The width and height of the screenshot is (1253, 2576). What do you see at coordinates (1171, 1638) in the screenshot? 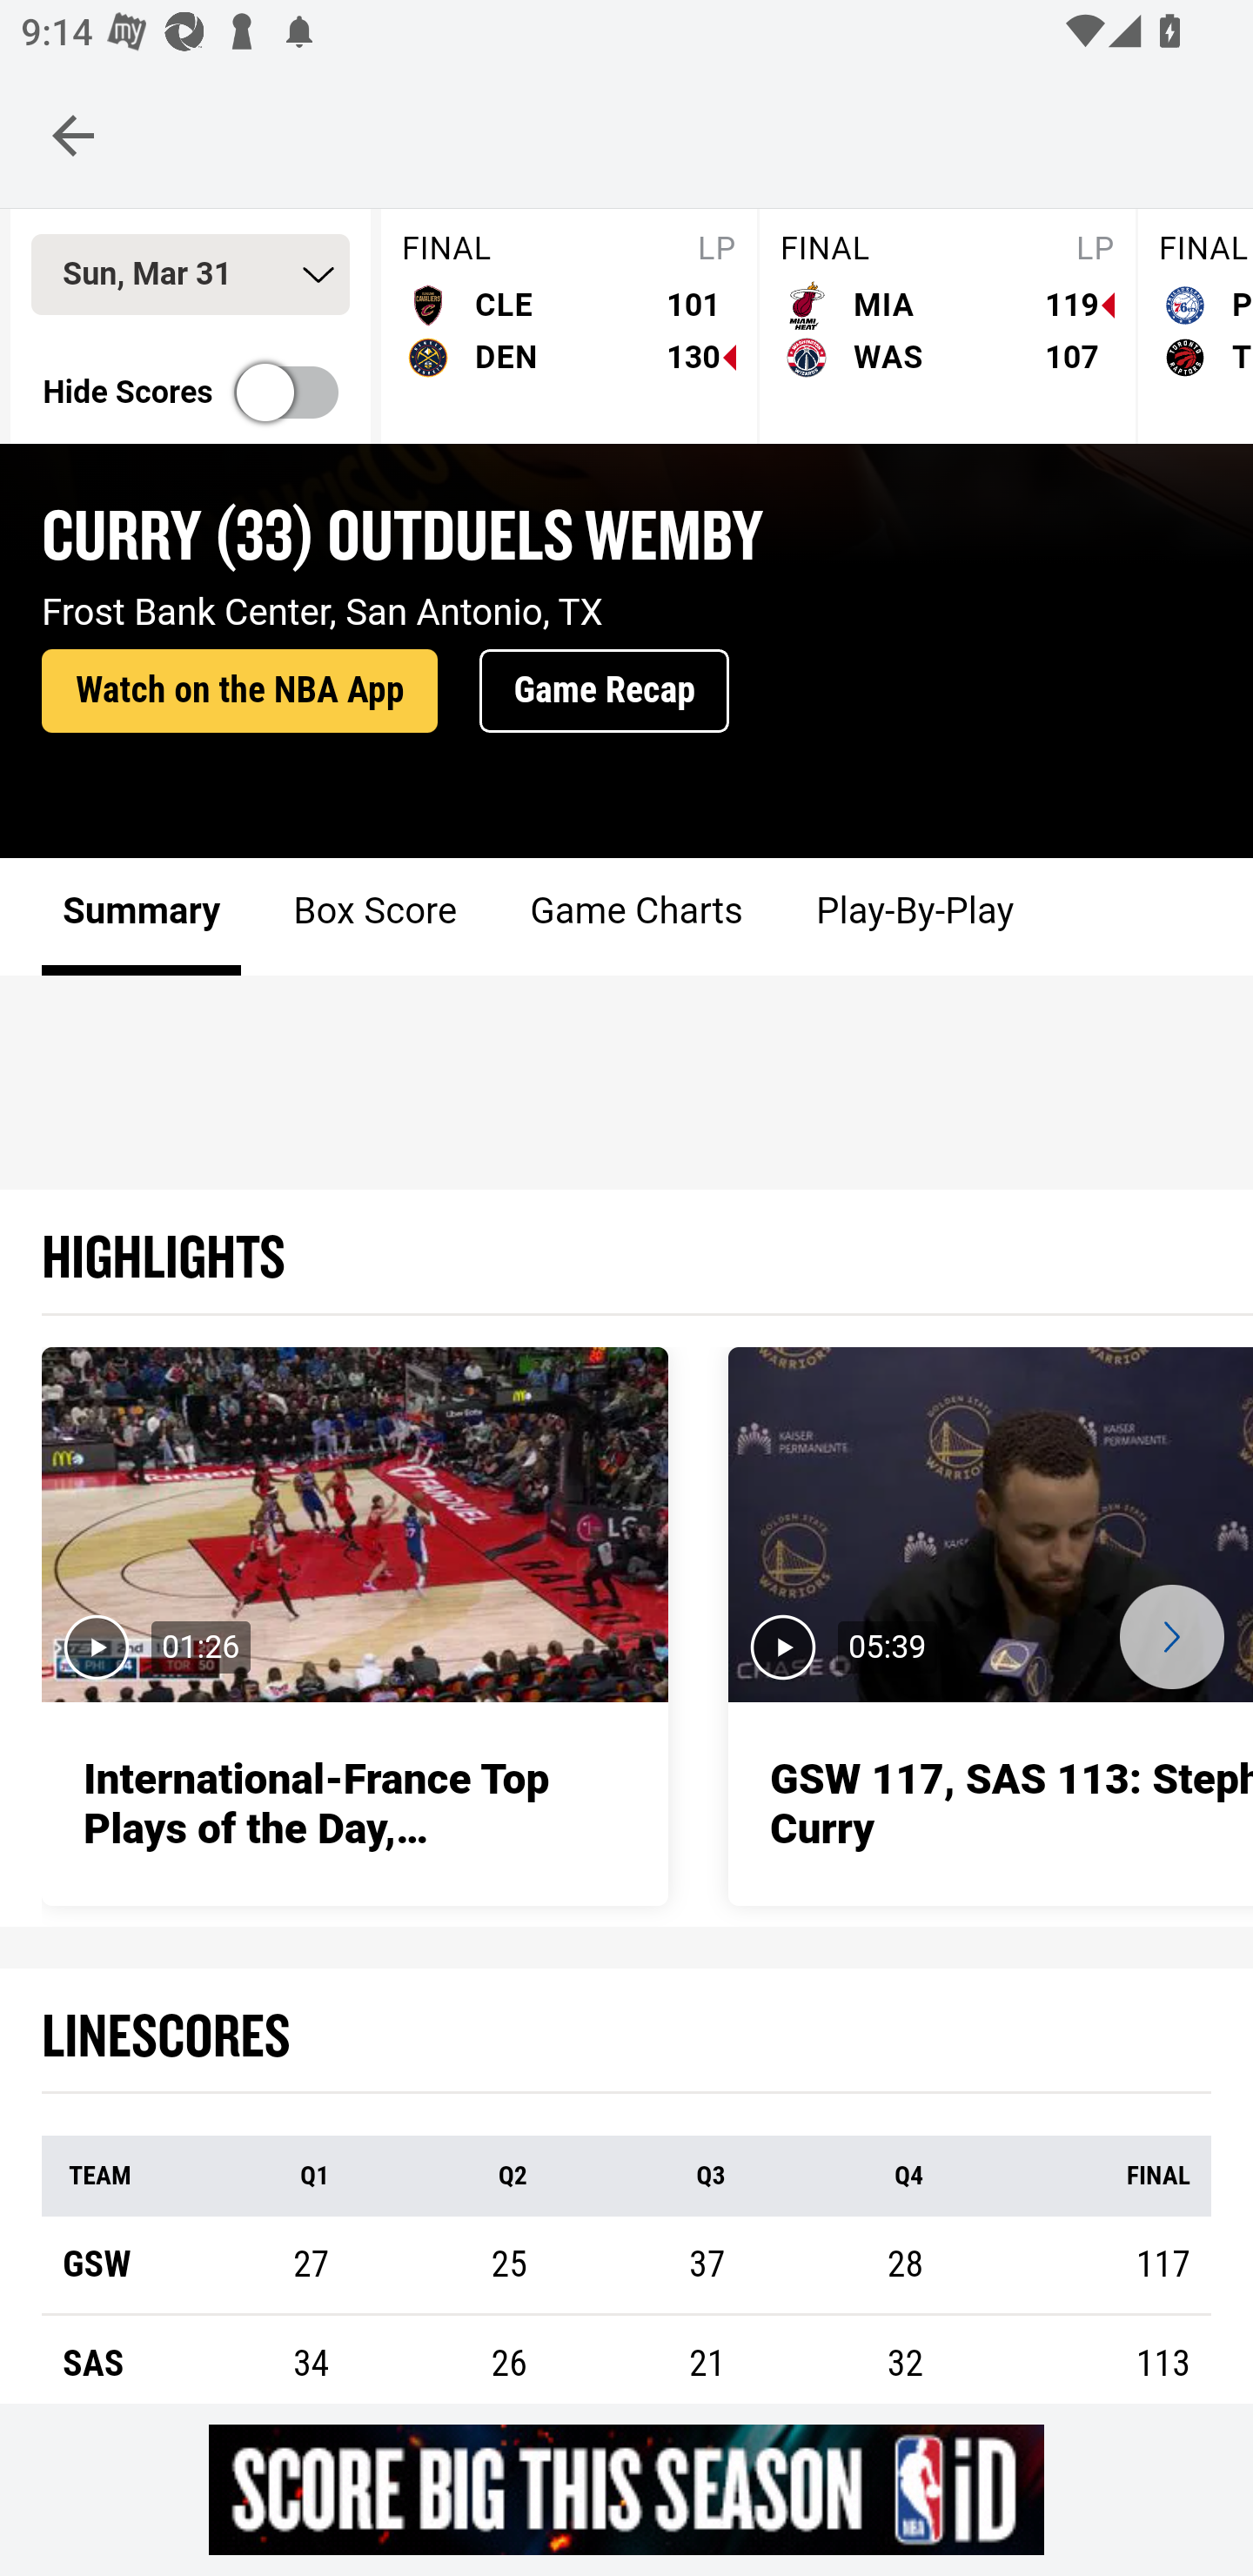
I see `Carousel Button` at bounding box center [1171, 1638].